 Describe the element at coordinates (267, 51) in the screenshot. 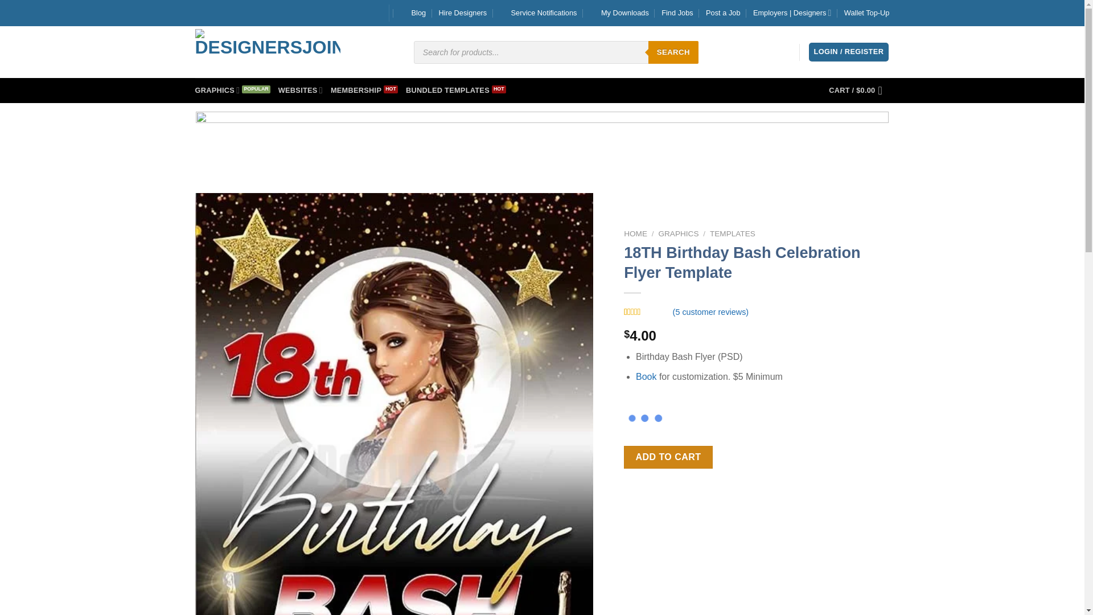

I see `DesignersJoint.Com` at that location.